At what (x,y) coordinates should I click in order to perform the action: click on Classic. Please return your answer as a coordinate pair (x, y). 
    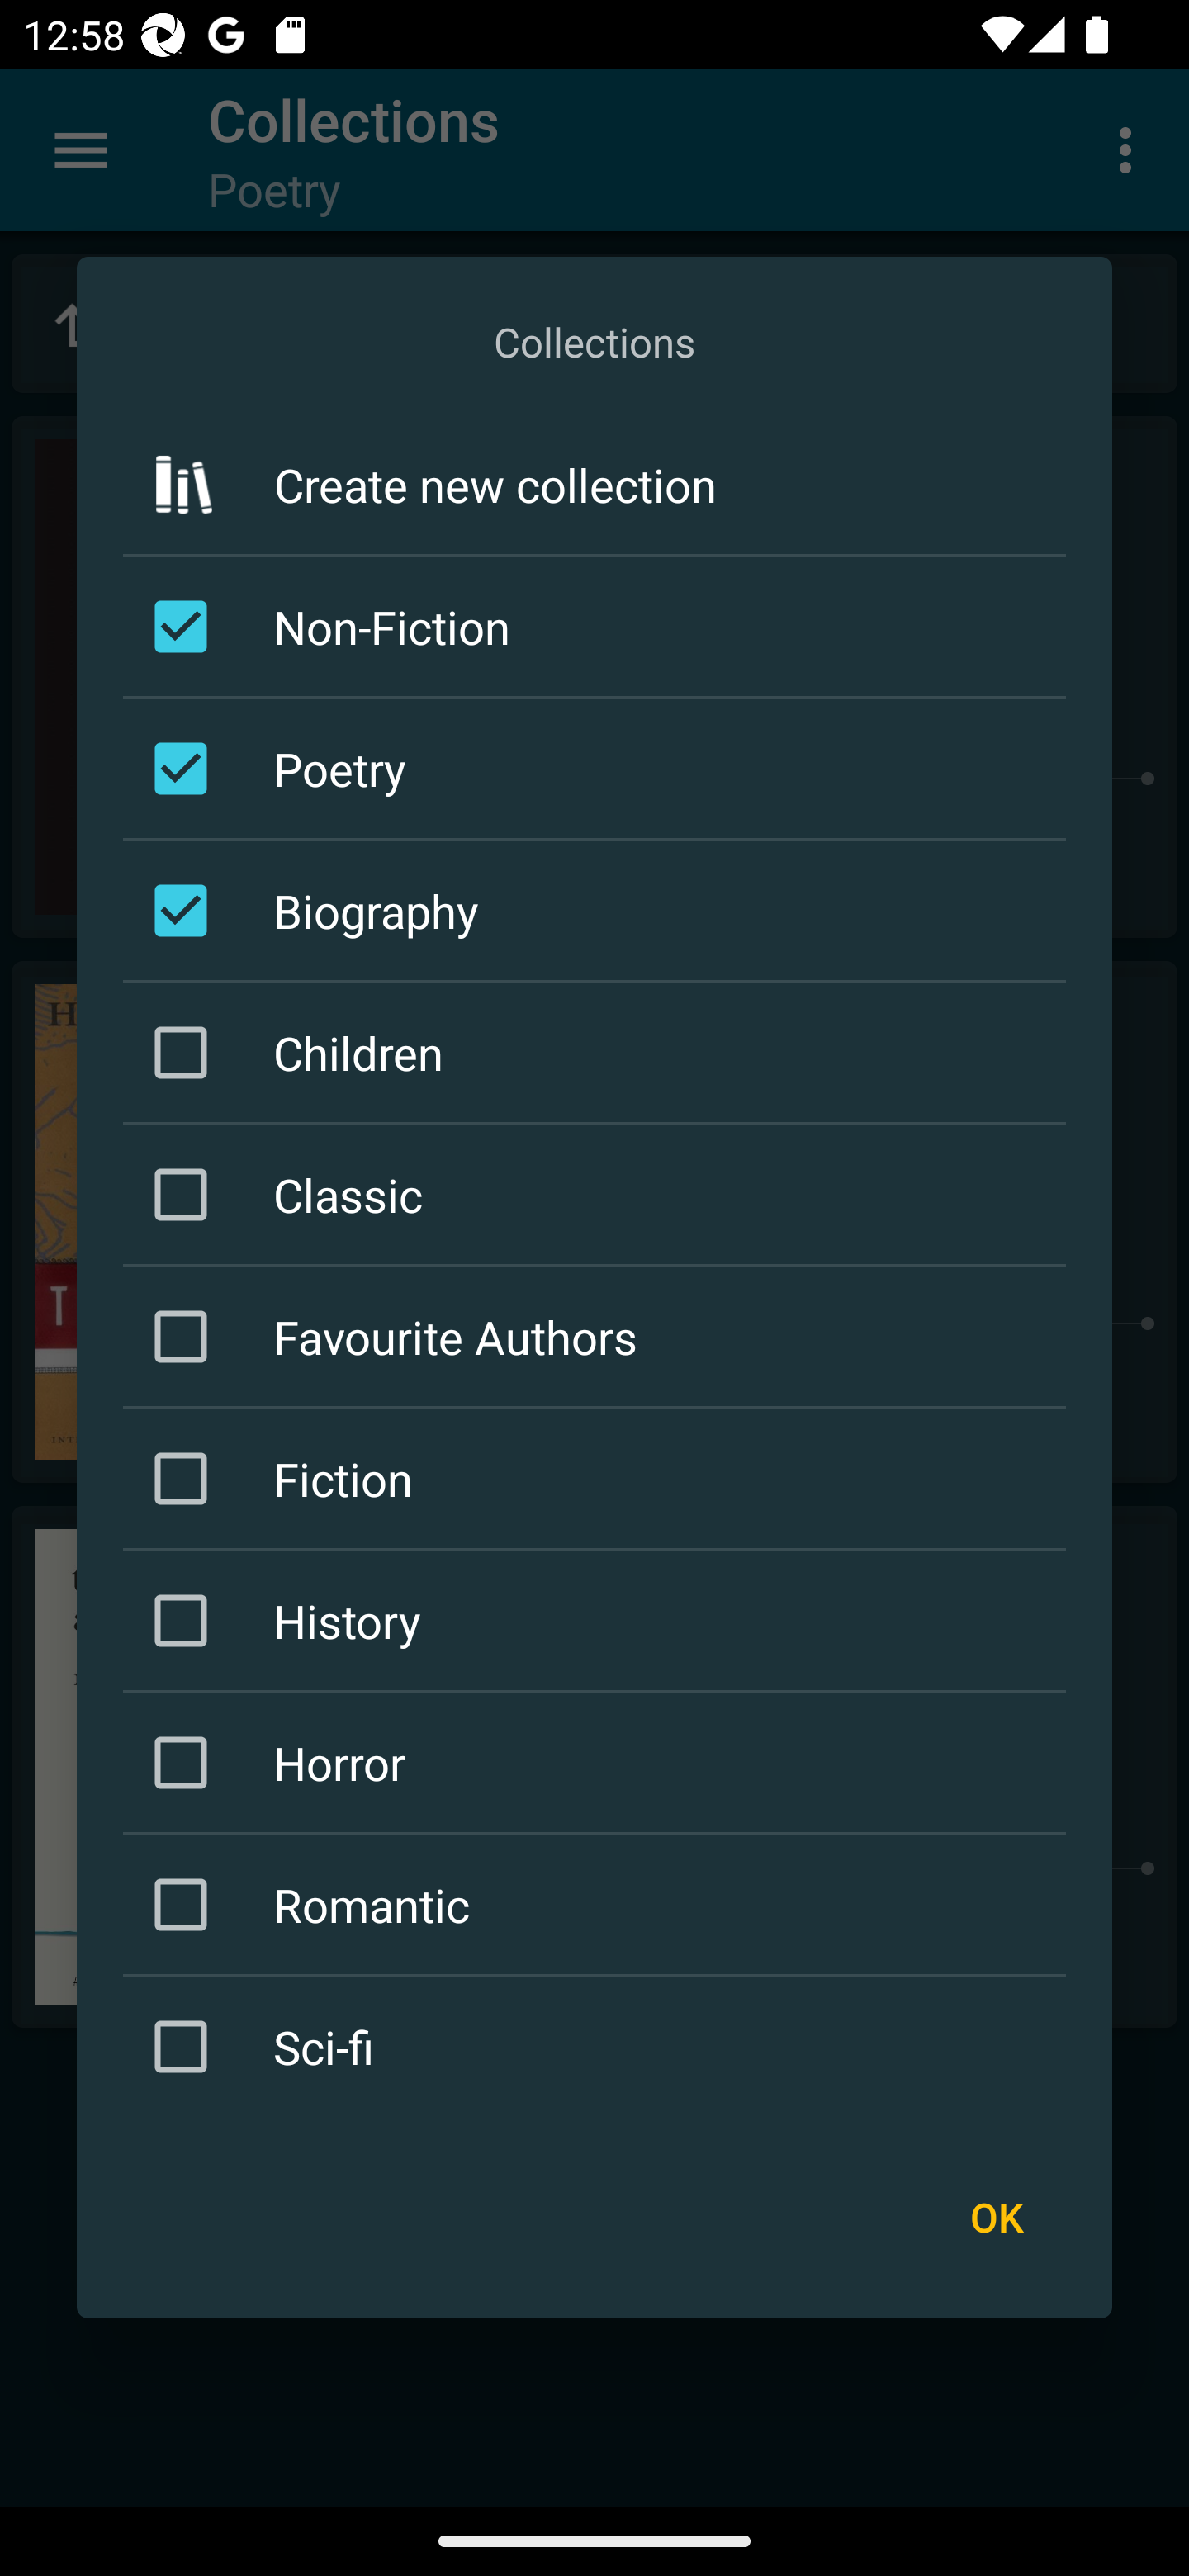
    Looking at the image, I should click on (599, 1195).